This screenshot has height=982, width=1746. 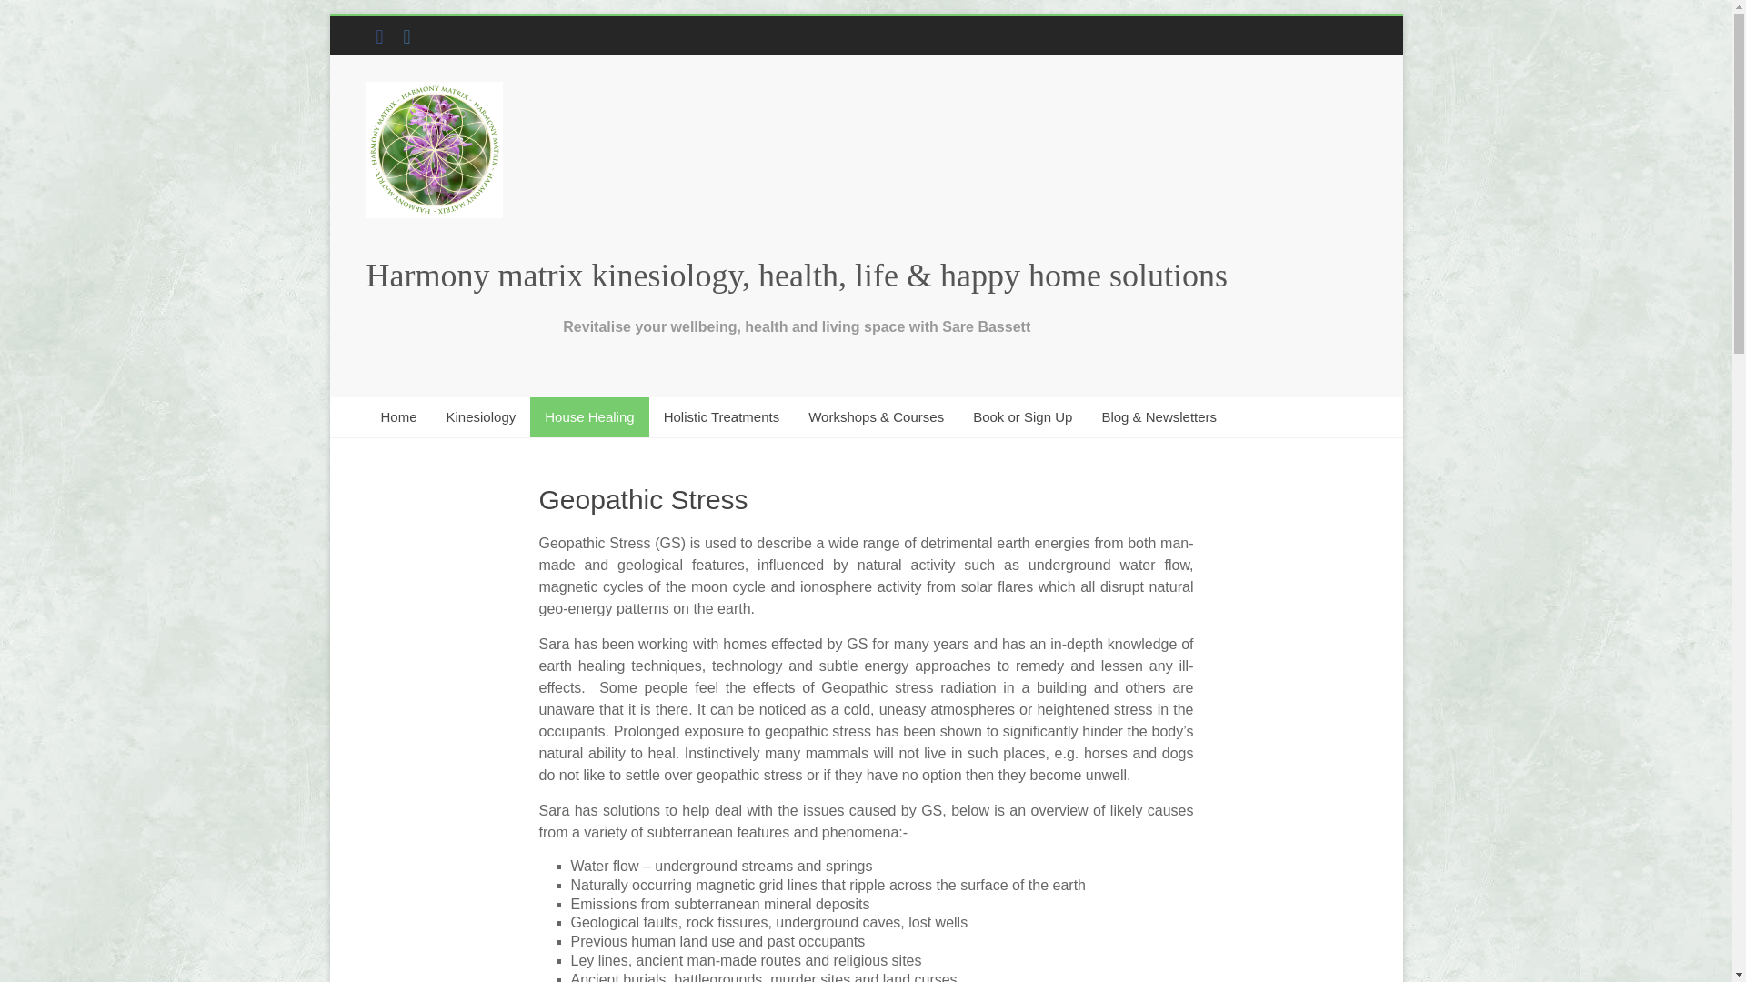 I want to click on Kinesiology, so click(x=480, y=416).